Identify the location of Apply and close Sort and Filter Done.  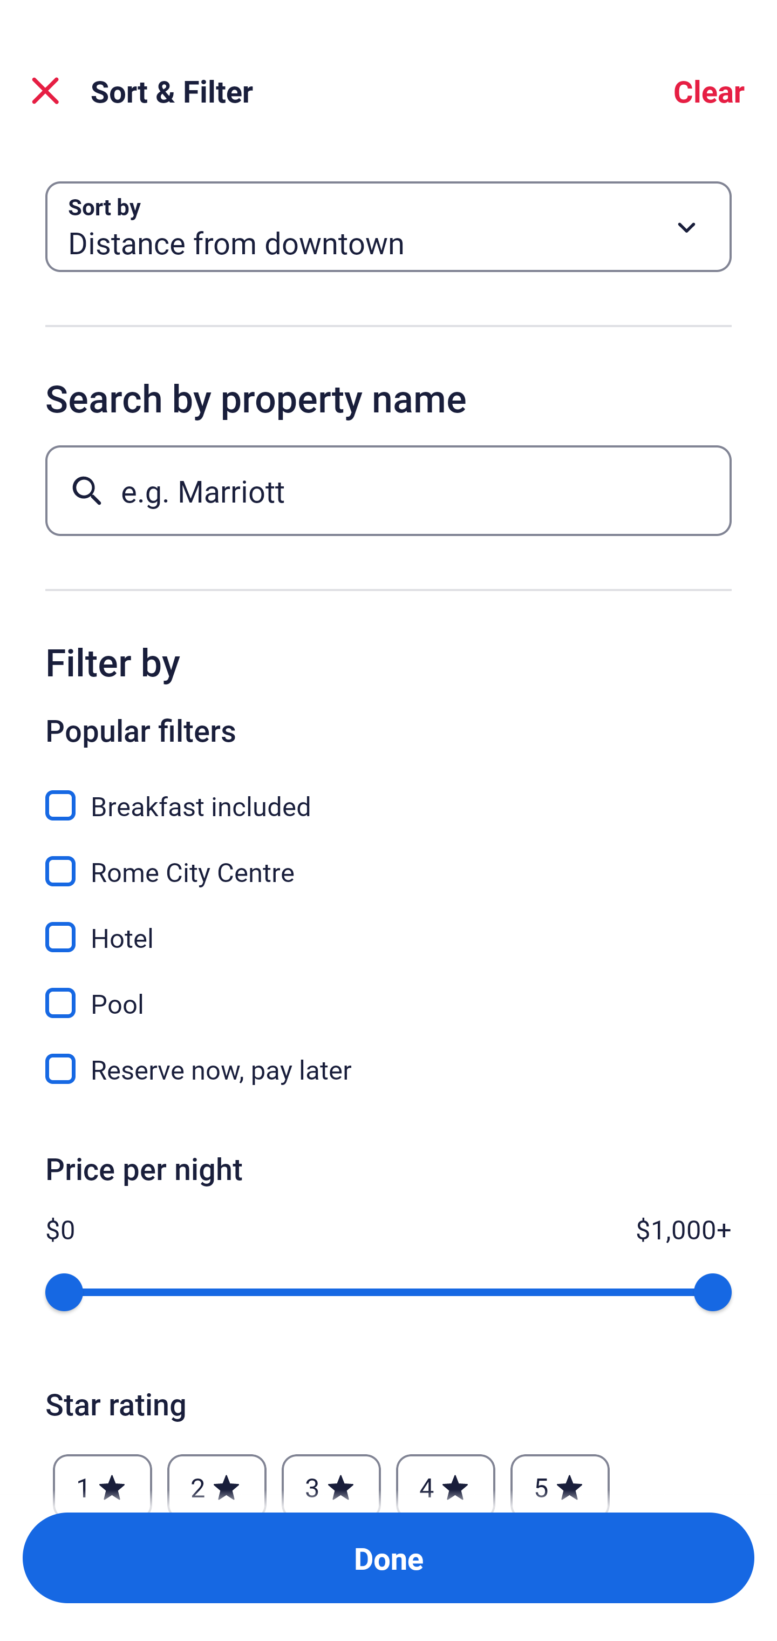
(388, 1558).